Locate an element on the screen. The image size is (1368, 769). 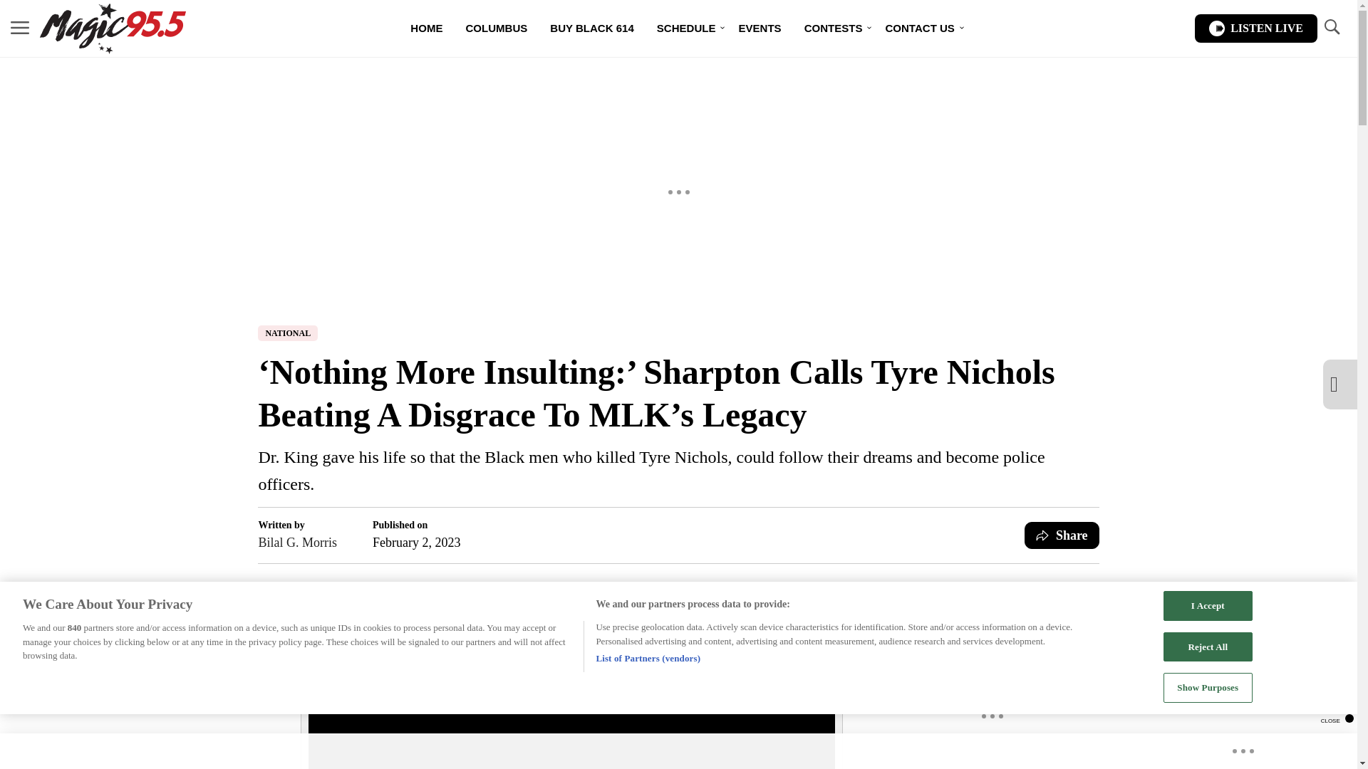
HOME is located at coordinates (426, 28).